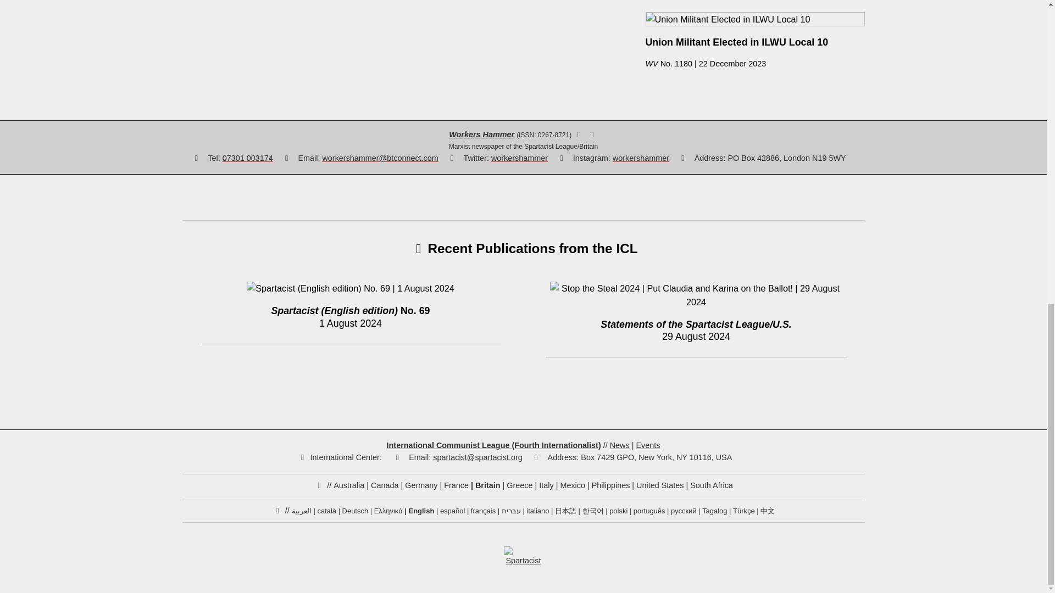  Describe the element at coordinates (592, 134) in the screenshot. I see `rss.xml` at that location.